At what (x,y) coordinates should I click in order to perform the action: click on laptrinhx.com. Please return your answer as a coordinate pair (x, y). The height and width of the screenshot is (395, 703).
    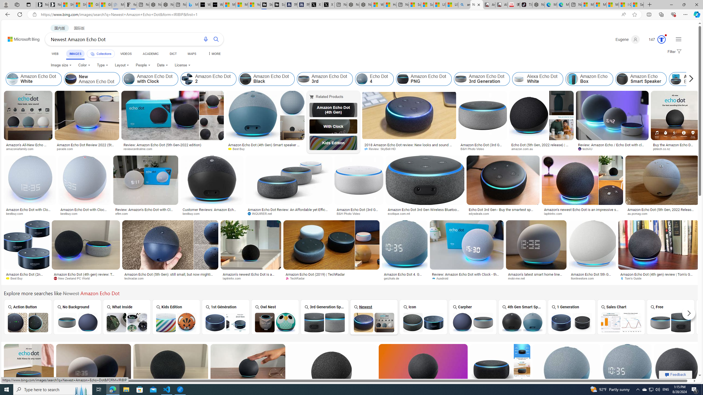
    Looking at the image, I should click on (233, 278).